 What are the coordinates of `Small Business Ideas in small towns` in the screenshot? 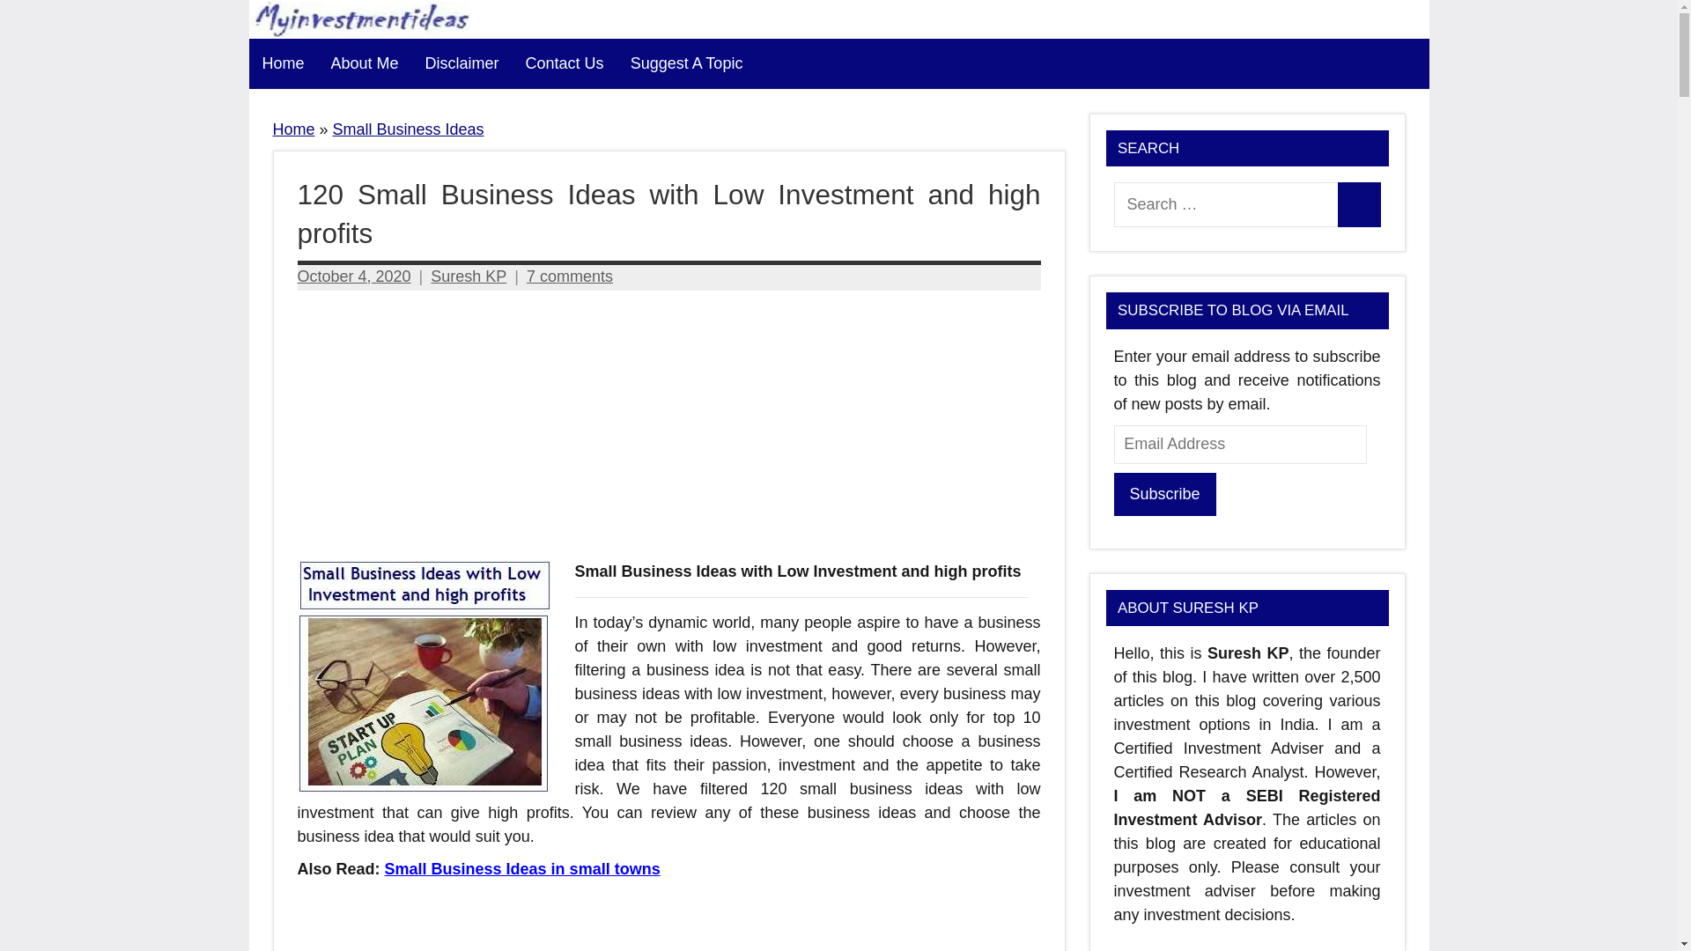 It's located at (523, 868).